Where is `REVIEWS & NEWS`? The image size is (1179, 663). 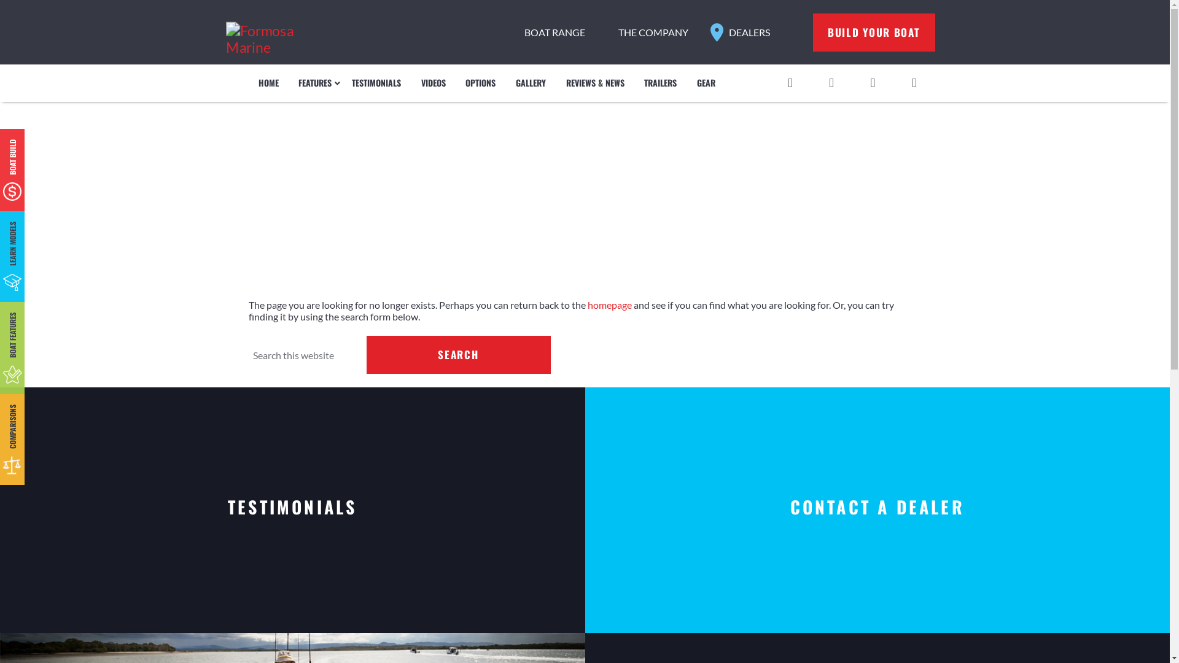 REVIEWS & NEWS is located at coordinates (595, 83).